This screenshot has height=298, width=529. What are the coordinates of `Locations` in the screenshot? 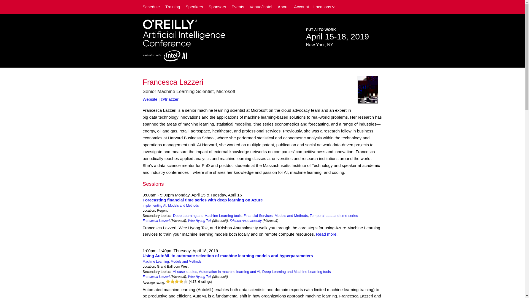 It's located at (326, 7).